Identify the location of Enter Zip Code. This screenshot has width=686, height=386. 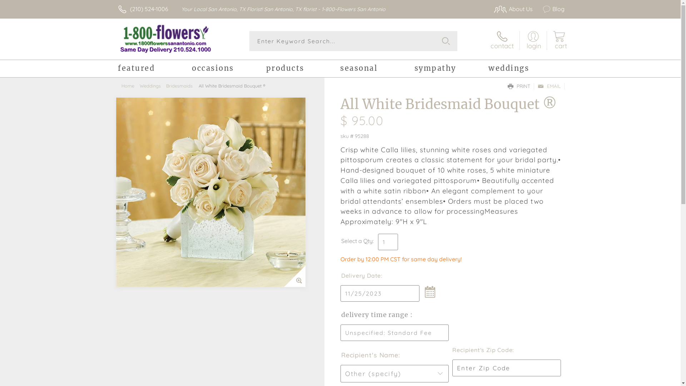
(507, 368).